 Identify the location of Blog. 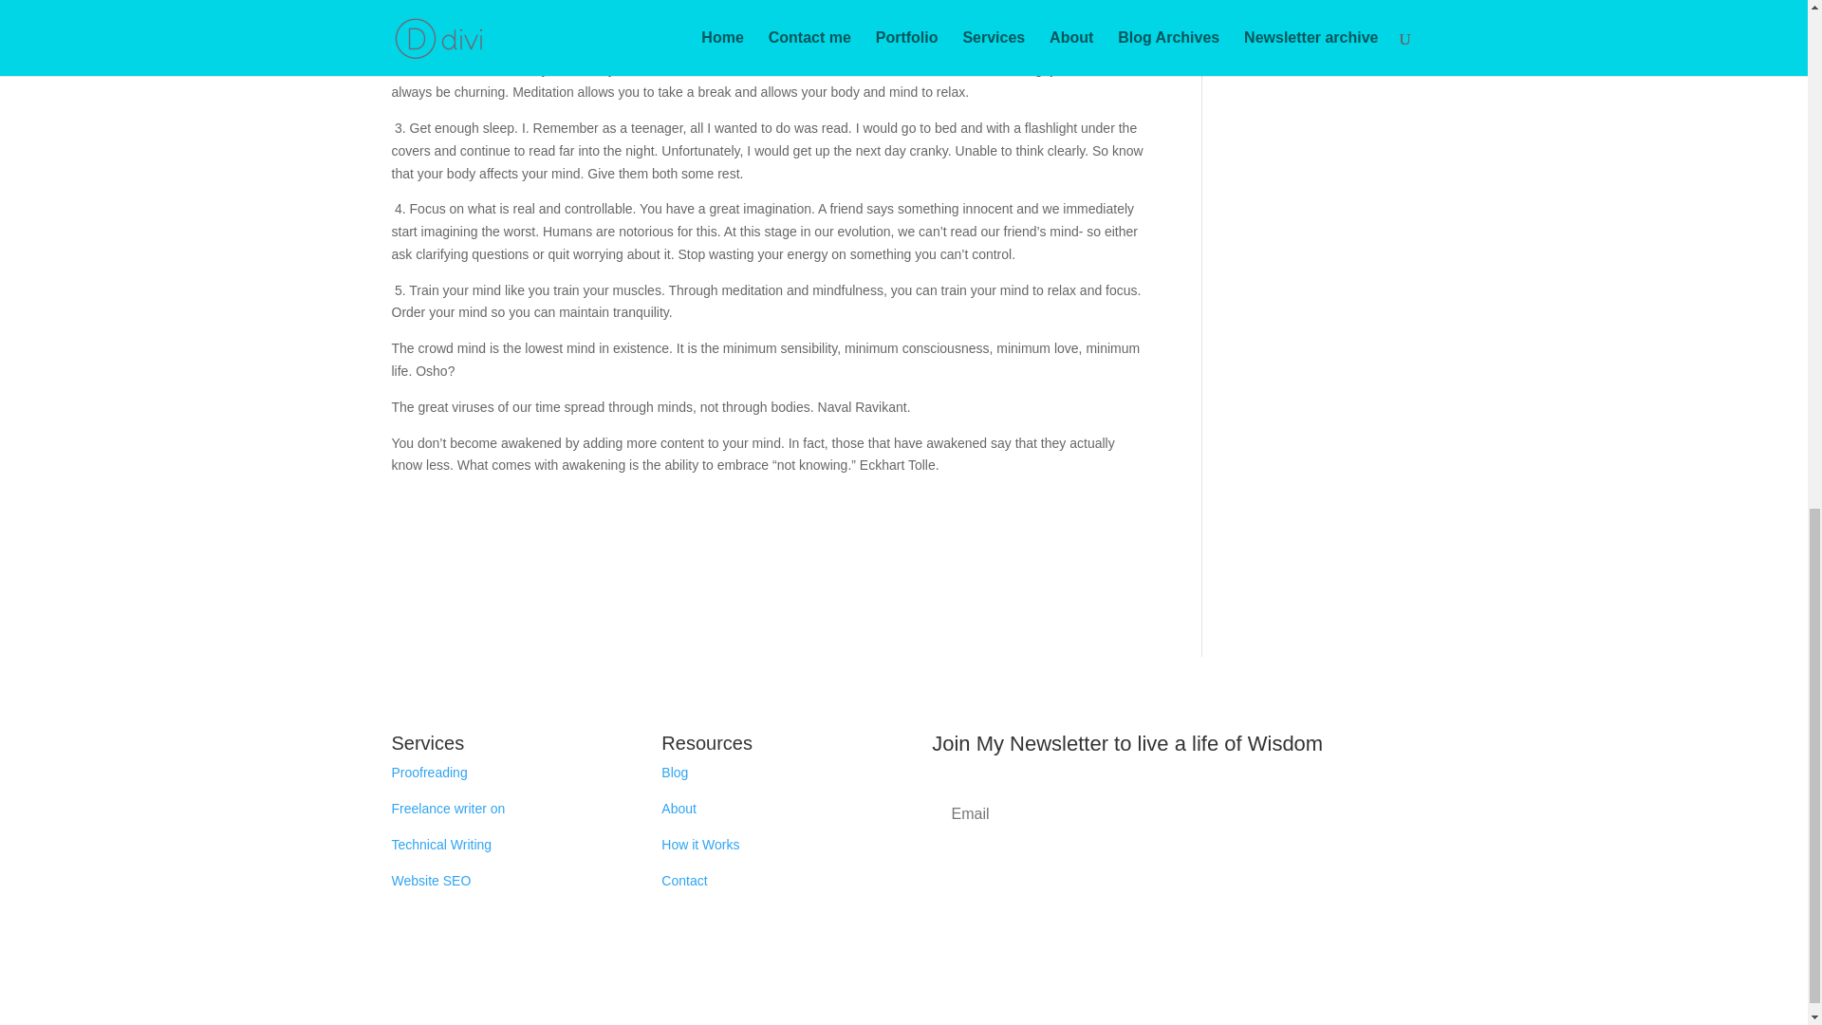
(674, 772).